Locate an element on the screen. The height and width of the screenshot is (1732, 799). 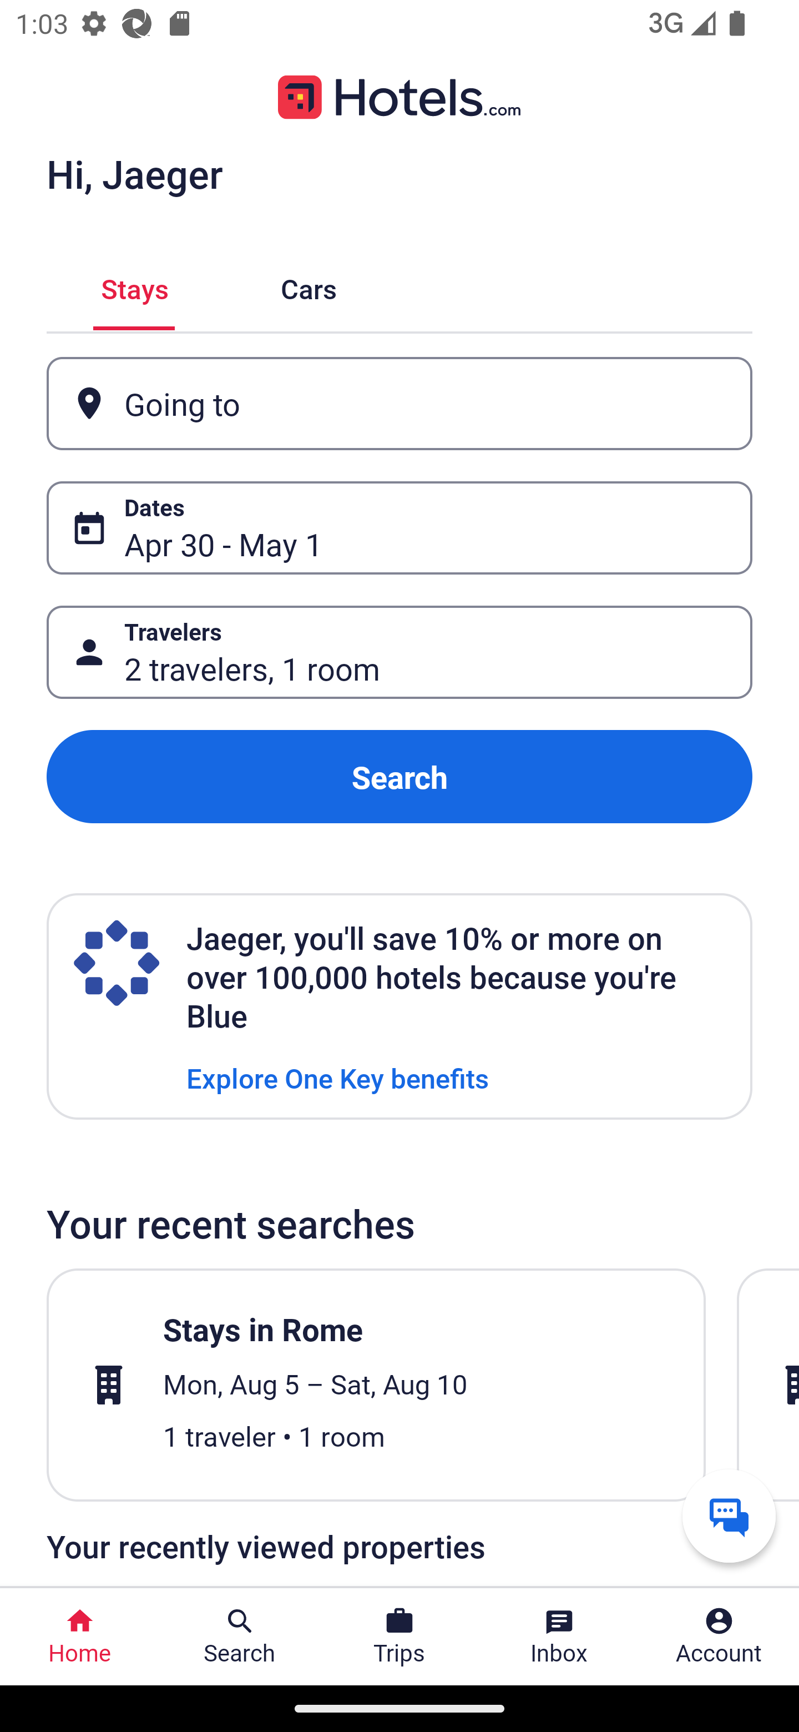
Search is located at coordinates (399, 776).